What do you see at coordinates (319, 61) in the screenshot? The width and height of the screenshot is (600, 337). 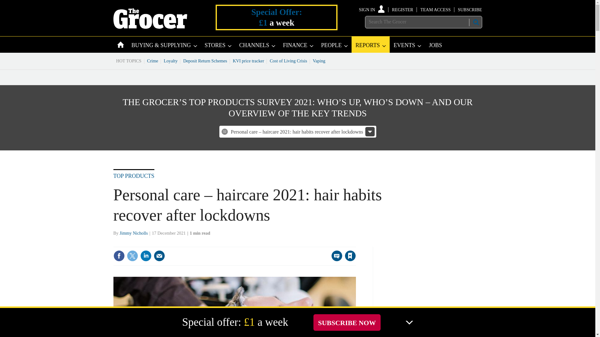 I see `Vaping` at bounding box center [319, 61].